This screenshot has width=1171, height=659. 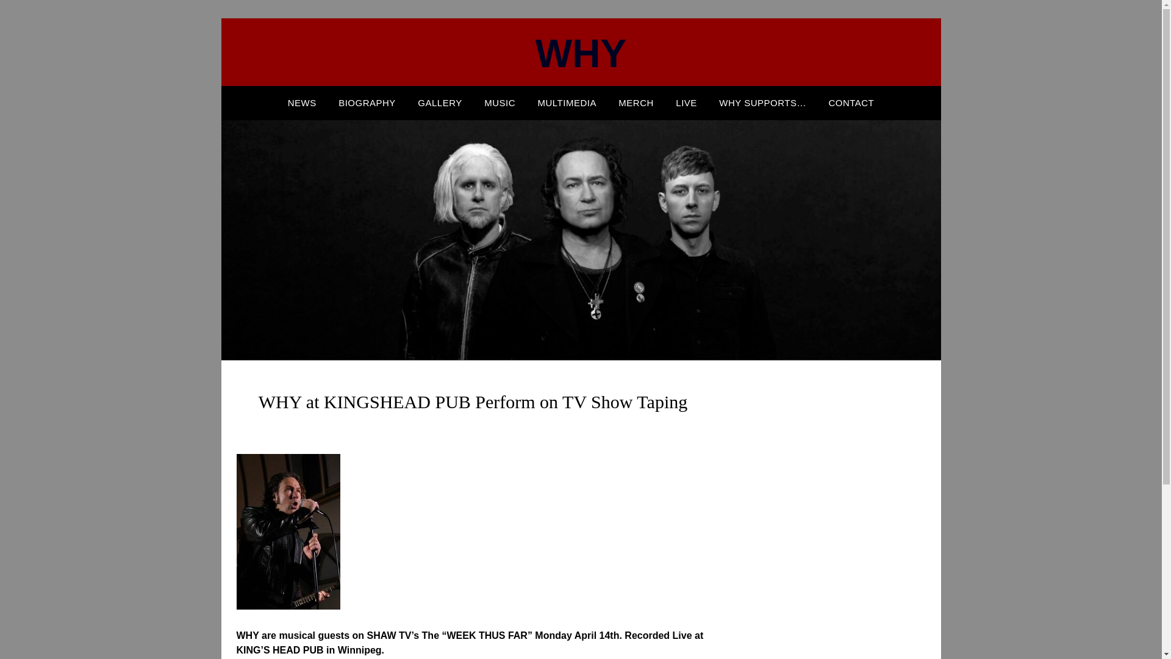 What do you see at coordinates (636, 103) in the screenshot?
I see `Merch Store` at bounding box center [636, 103].